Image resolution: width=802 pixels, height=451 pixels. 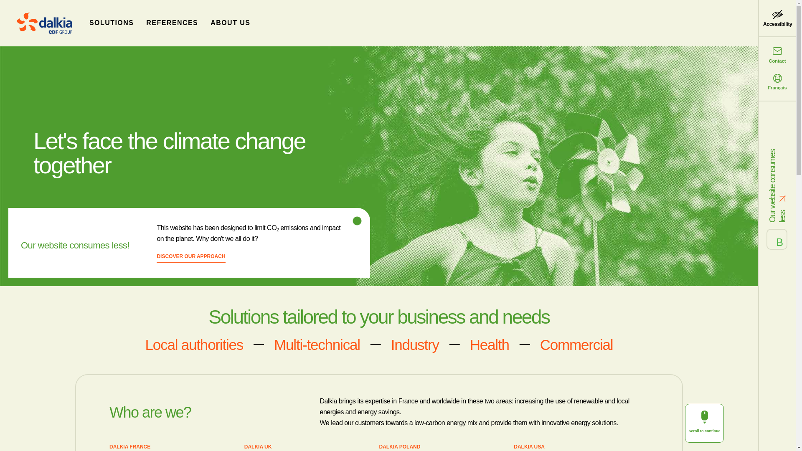 What do you see at coordinates (129, 447) in the screenshot?
I see `DALKIA FRANCE` at bounding box center [129, 447].